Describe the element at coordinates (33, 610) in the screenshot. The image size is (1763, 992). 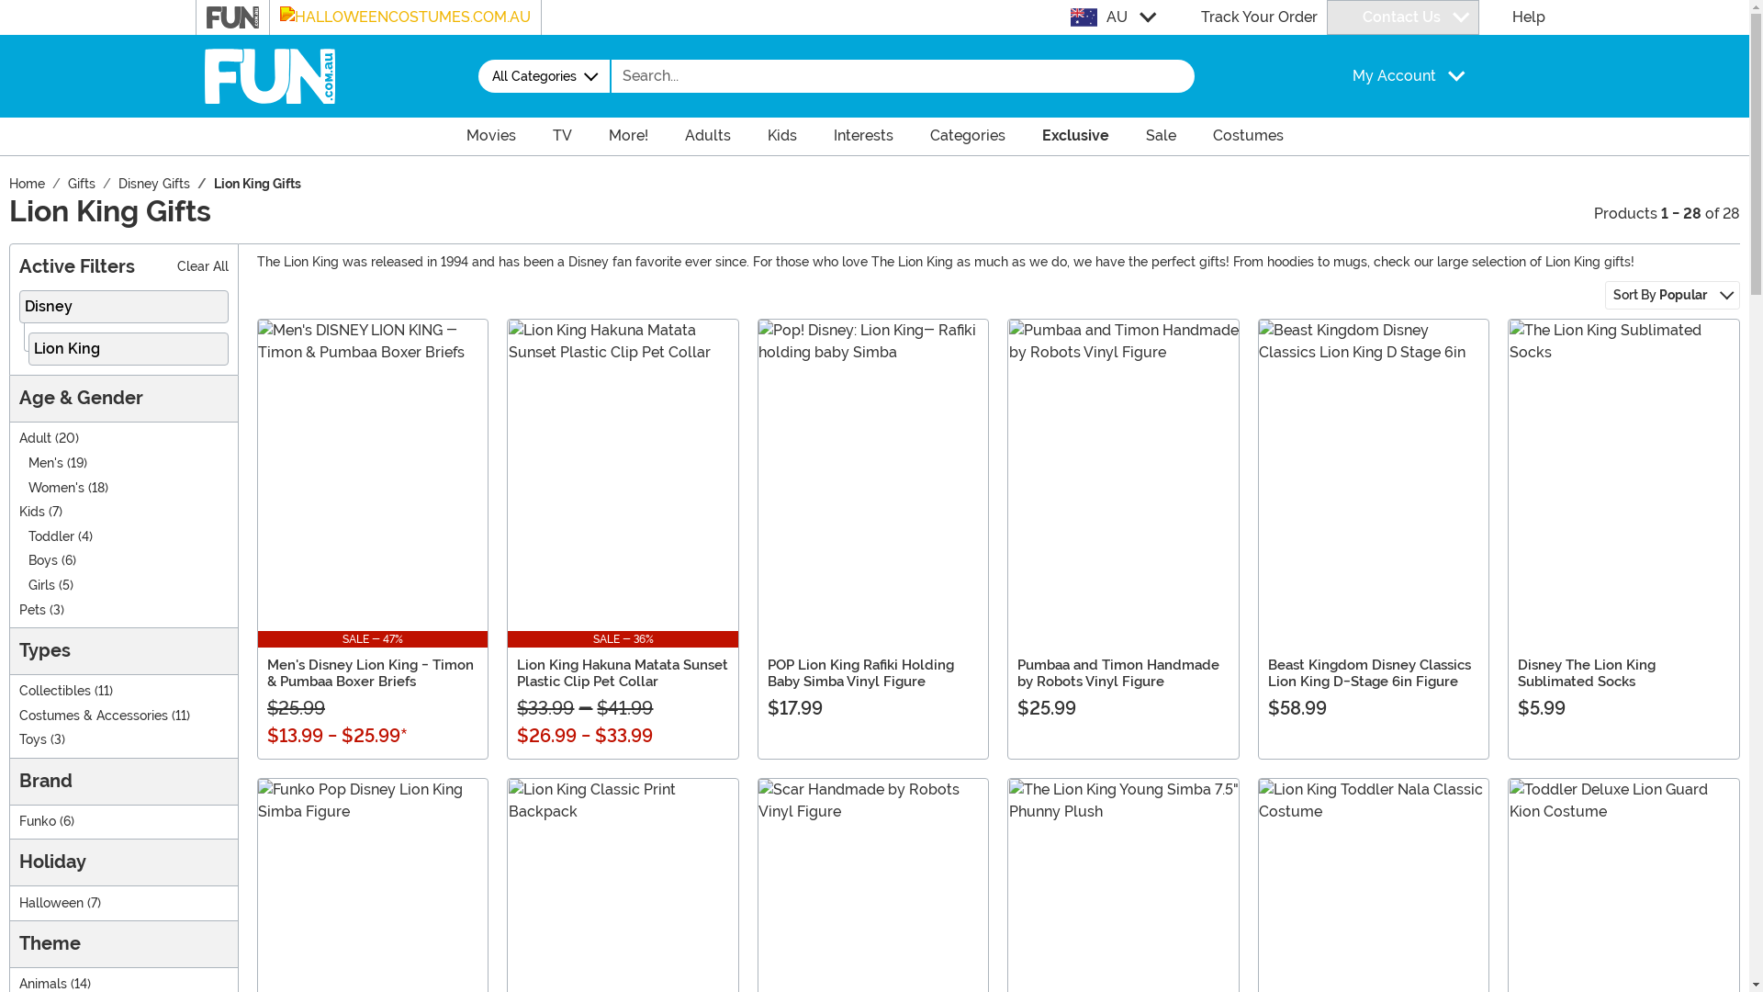
I see `Pets` at that location.